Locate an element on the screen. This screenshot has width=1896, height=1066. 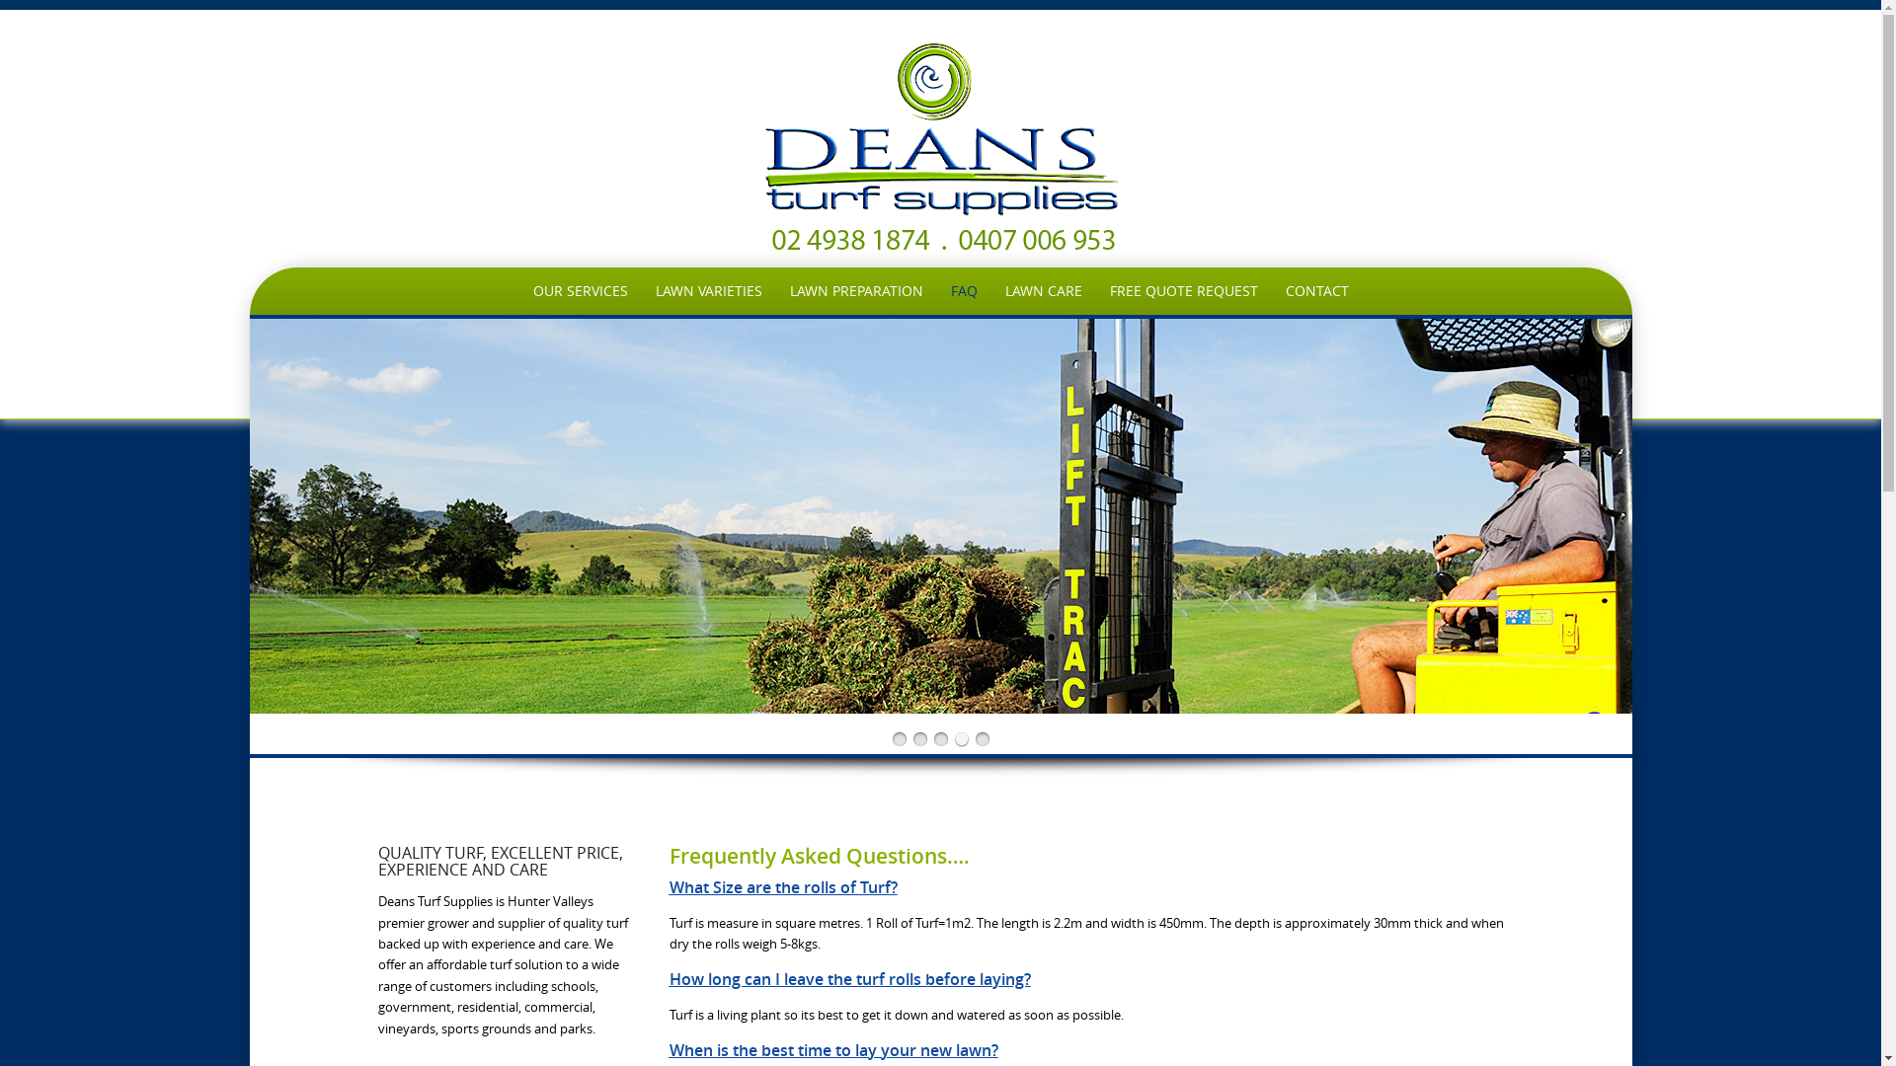
CONTACT is located at coordinates (1317, 291).